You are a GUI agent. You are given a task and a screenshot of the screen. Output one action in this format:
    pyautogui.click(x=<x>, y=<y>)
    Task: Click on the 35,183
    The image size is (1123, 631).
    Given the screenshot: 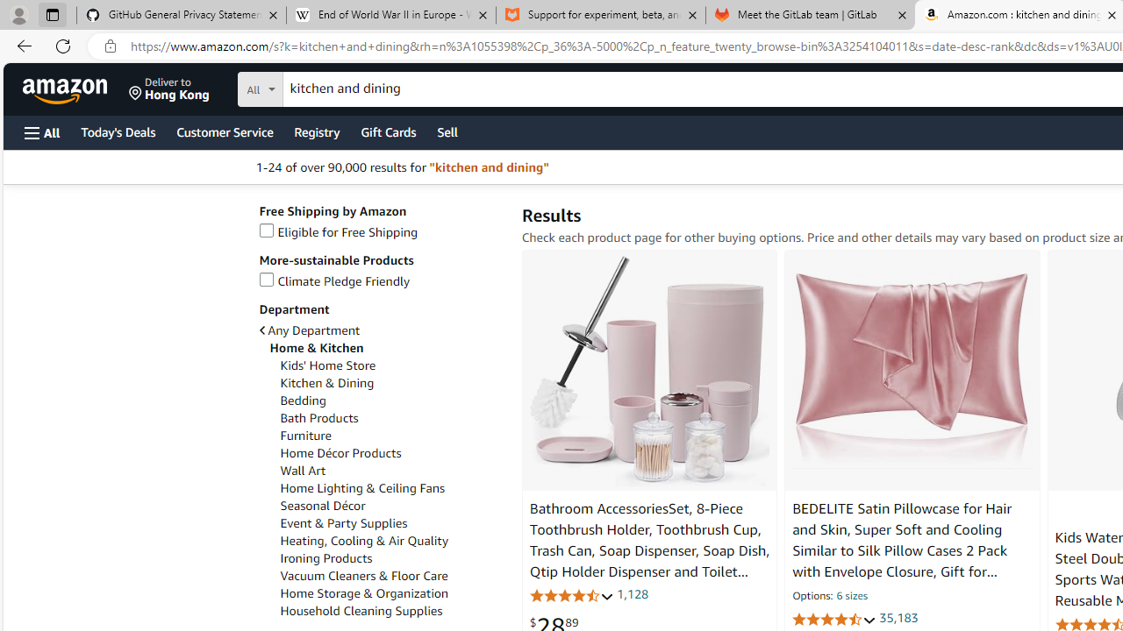 What is the action you would take?
    pyautogui.click(x=898, y=619)
    